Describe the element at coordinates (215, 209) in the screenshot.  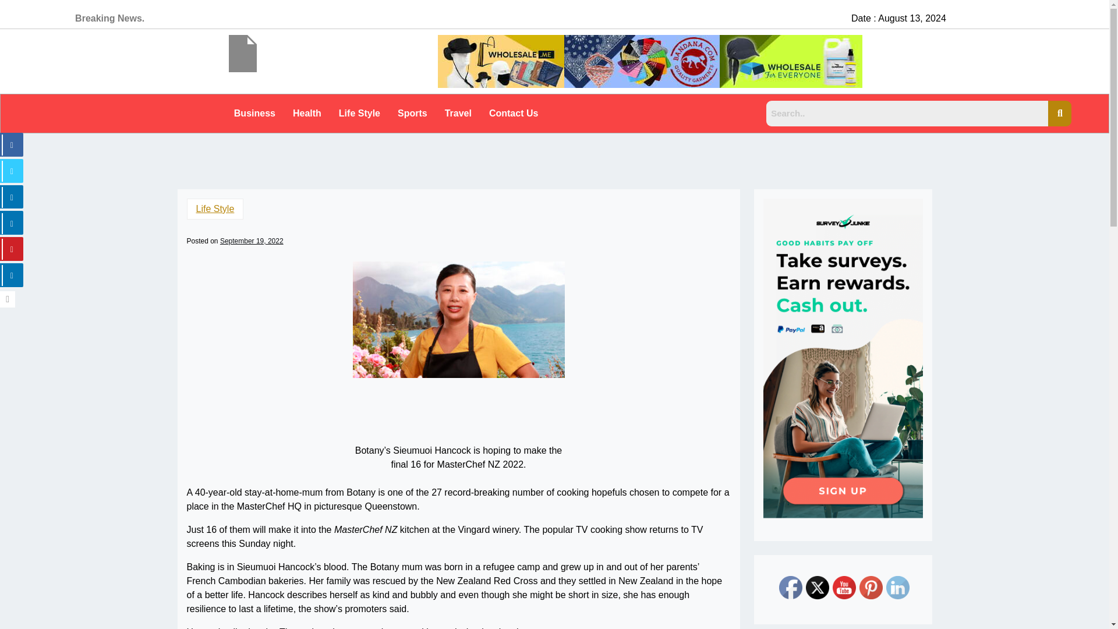
I see `Life Style` at that location.